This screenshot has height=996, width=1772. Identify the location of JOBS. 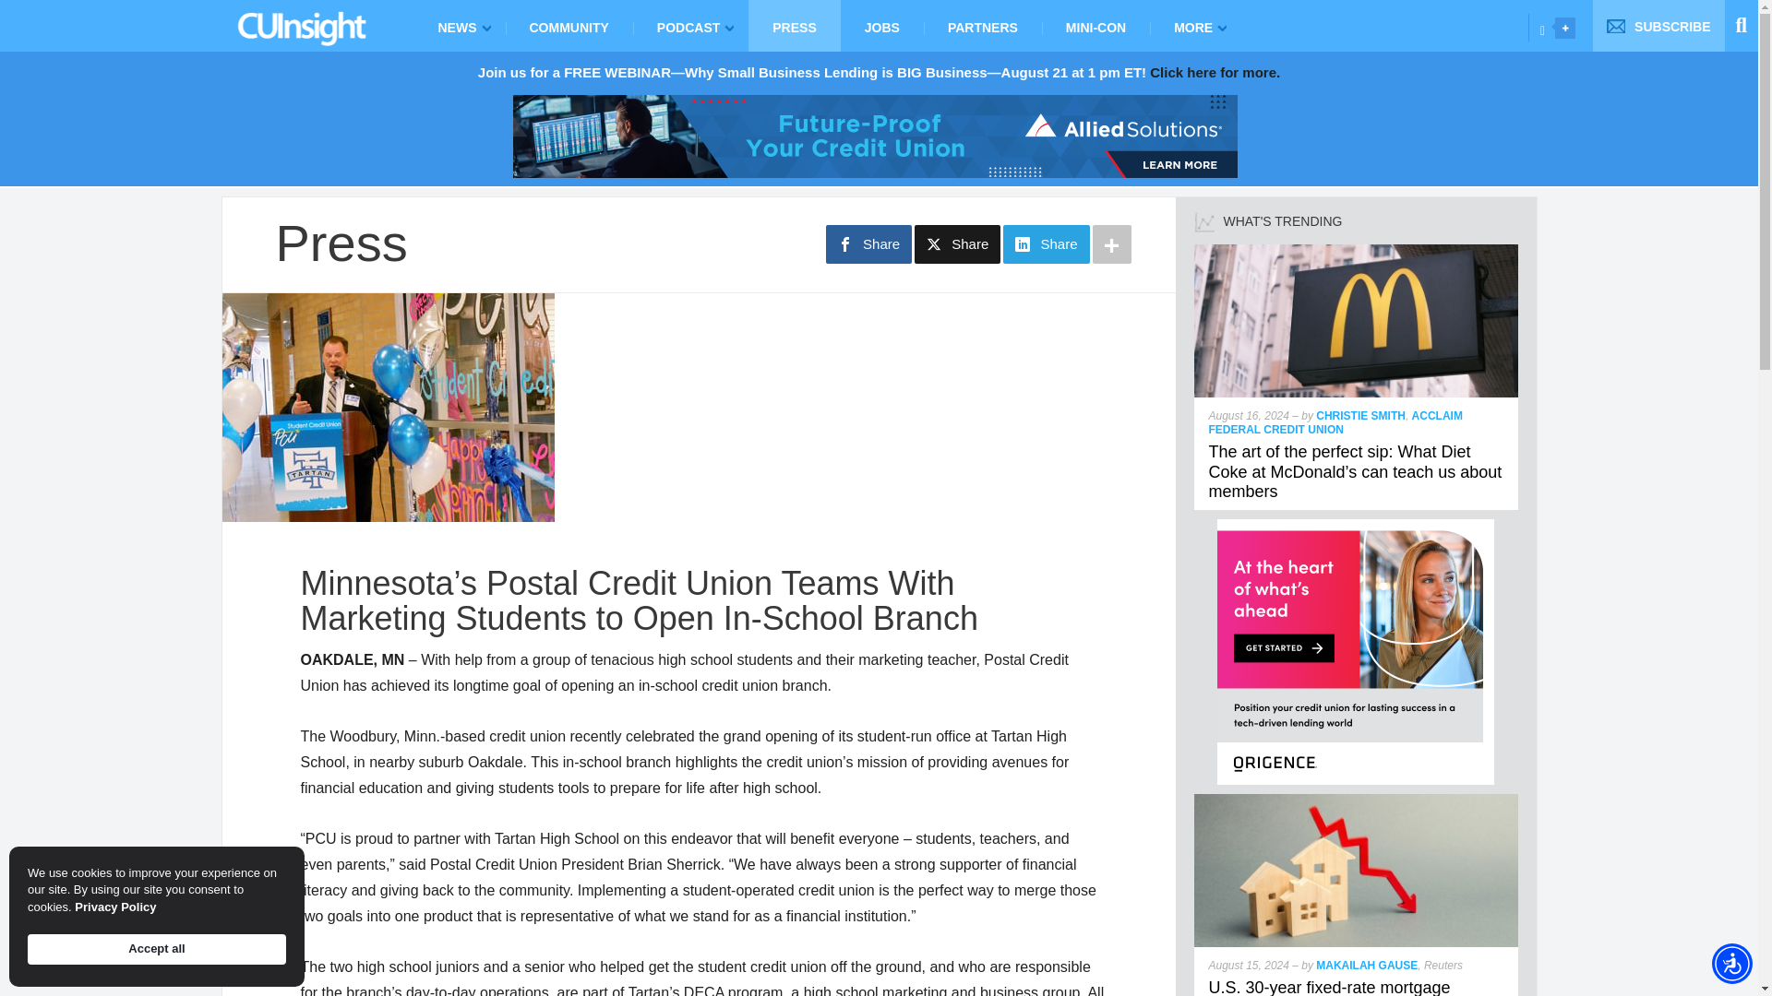
(881, 26).